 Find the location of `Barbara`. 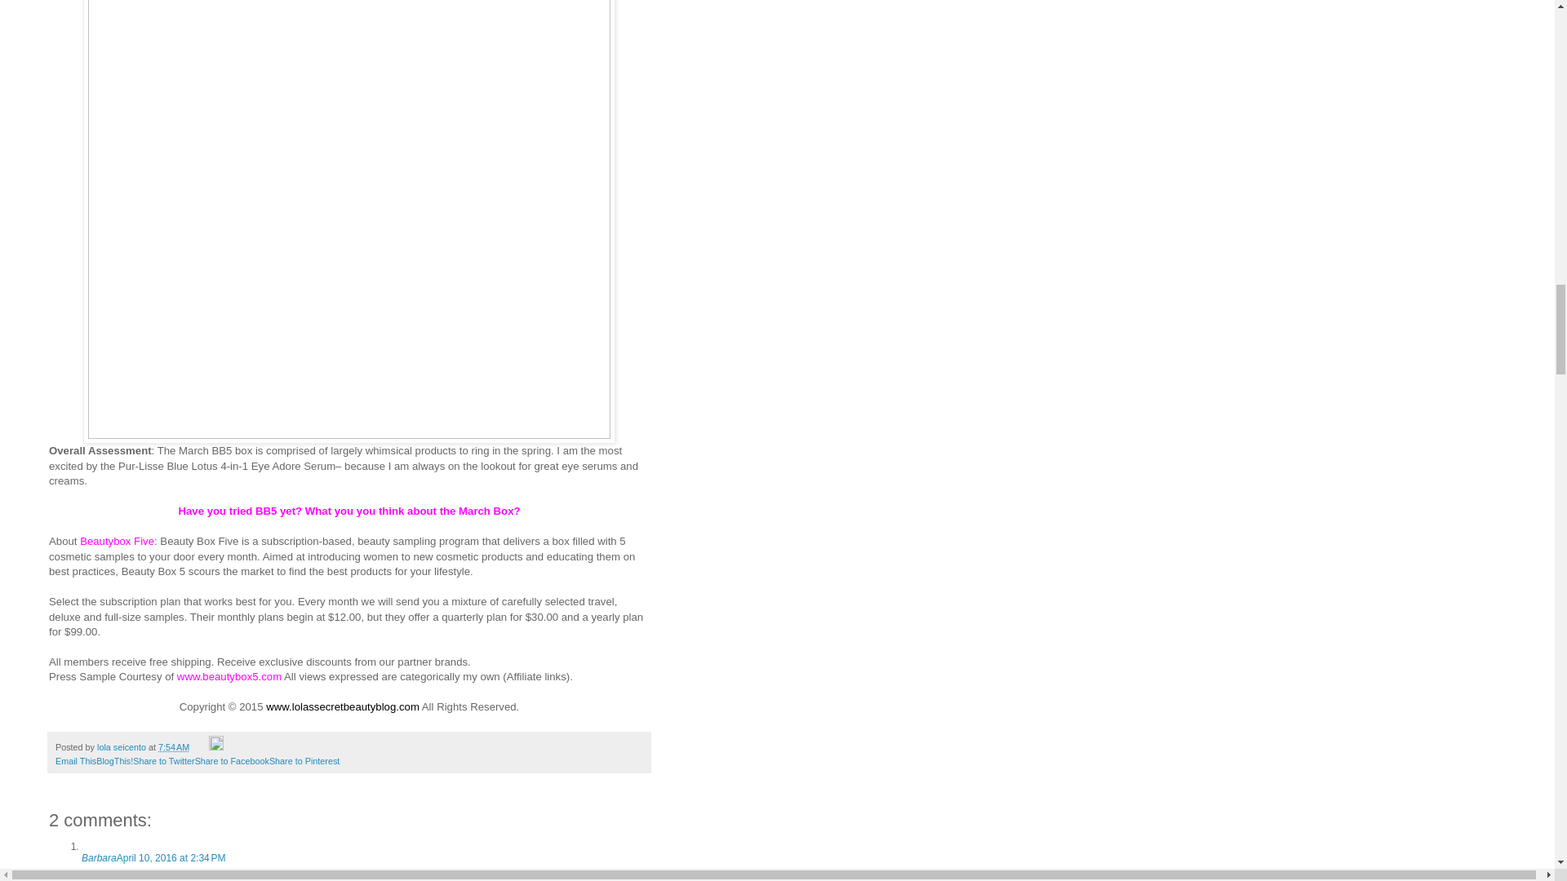

Barbara is located at coordinates (98, 858).